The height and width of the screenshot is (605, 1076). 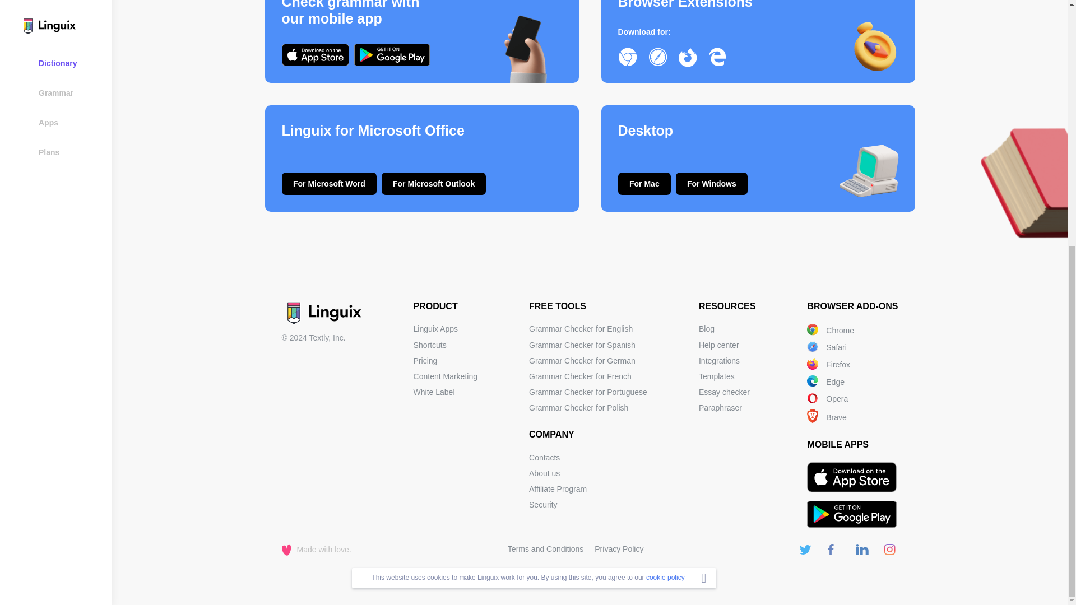 What do you see at coordinates (720, 408) in the screenshot?
I see `Paraphraser` at bounding box center [720, 408].